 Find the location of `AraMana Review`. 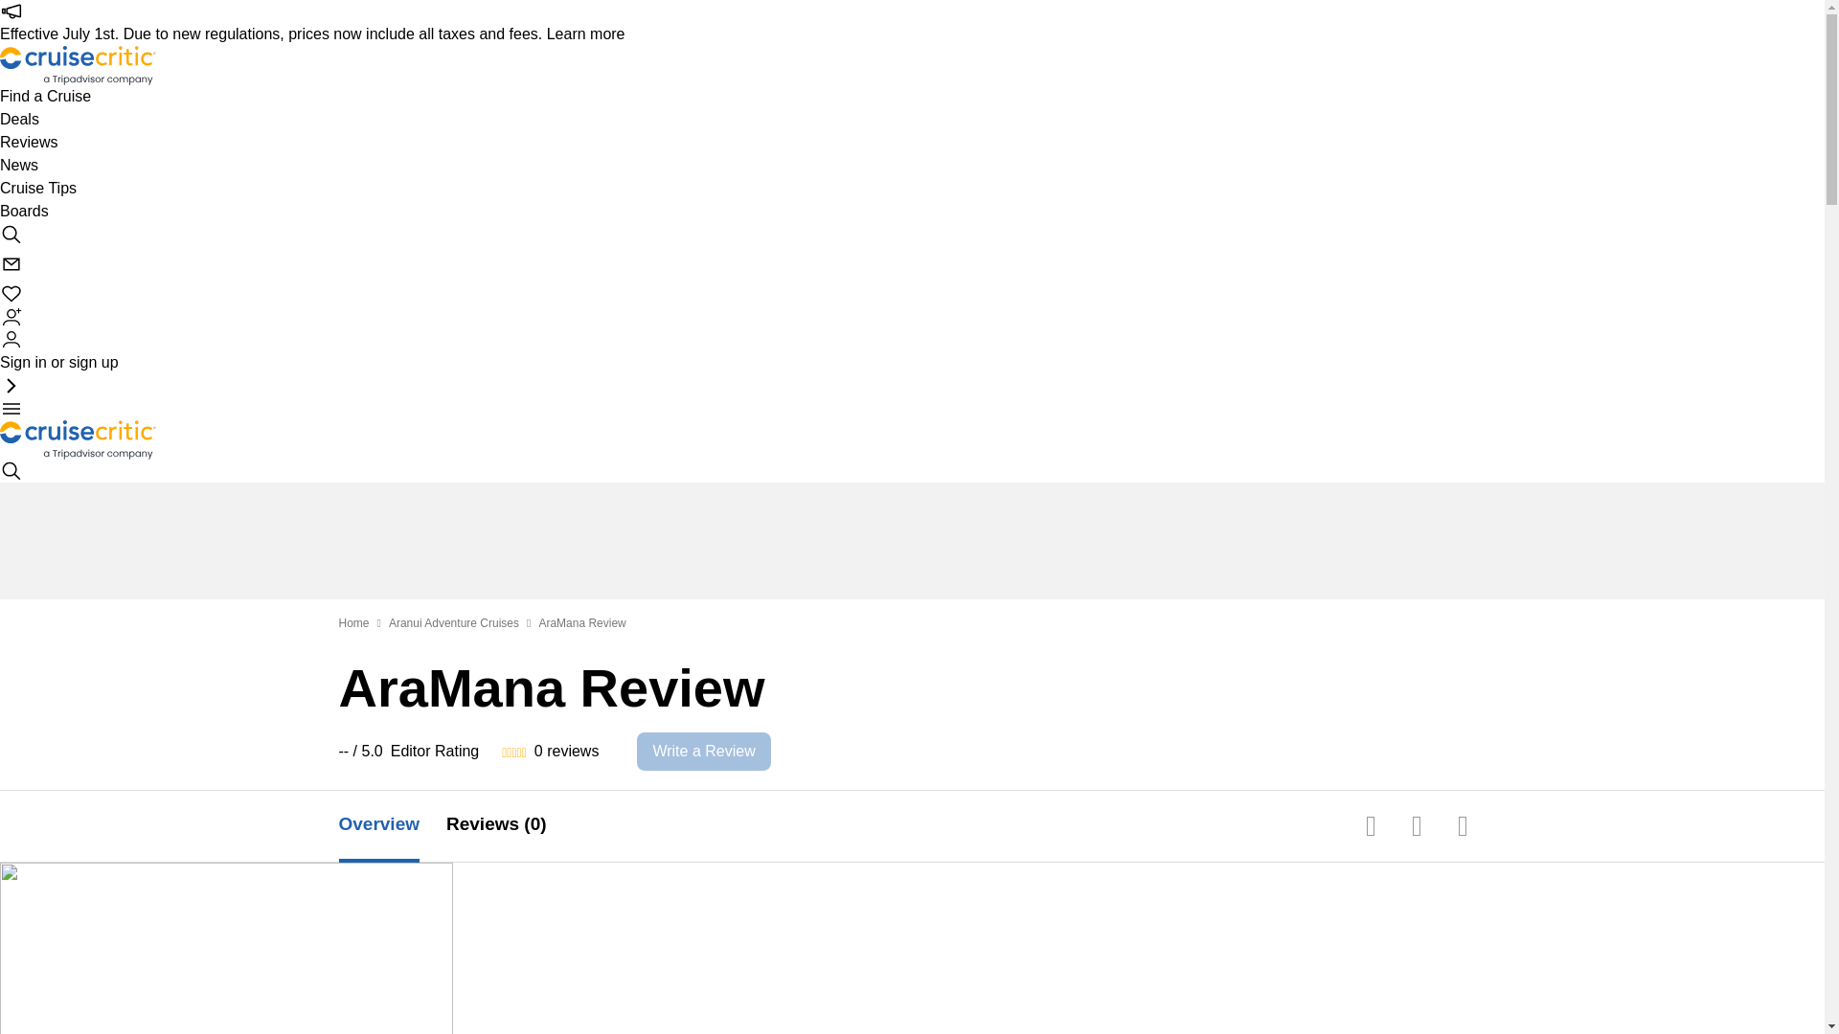

AraMana Review is located at coordinates (581, 622).